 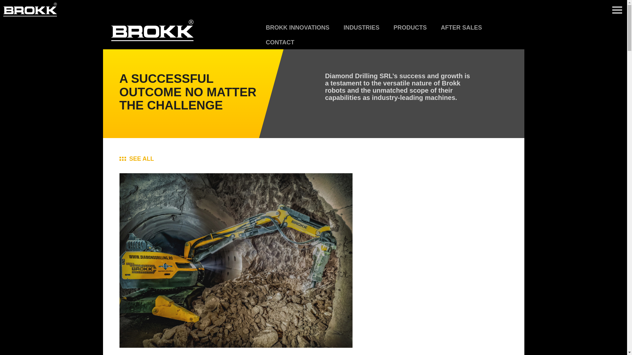 I want to click on MY BROKK, so click(x=498, y=9).